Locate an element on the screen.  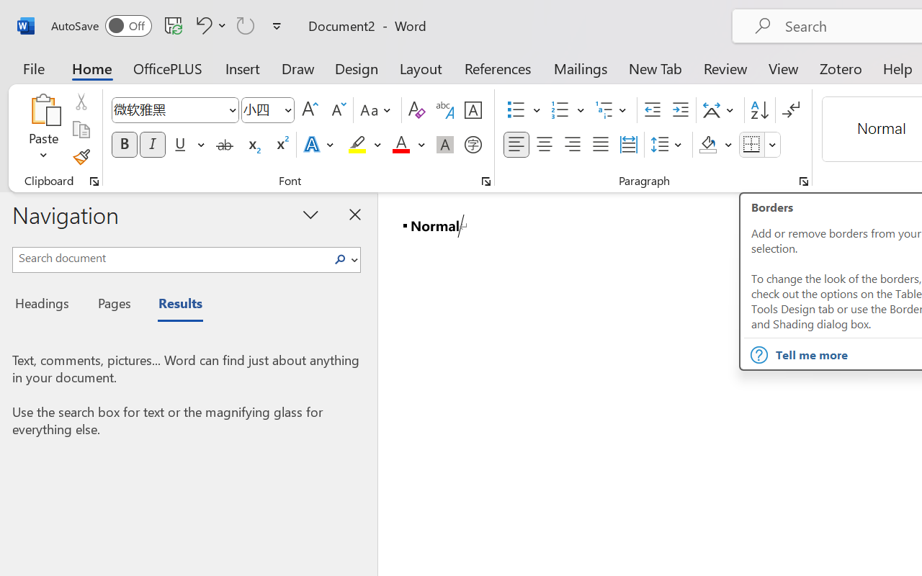
Paste is located at coordinates (43, 130).